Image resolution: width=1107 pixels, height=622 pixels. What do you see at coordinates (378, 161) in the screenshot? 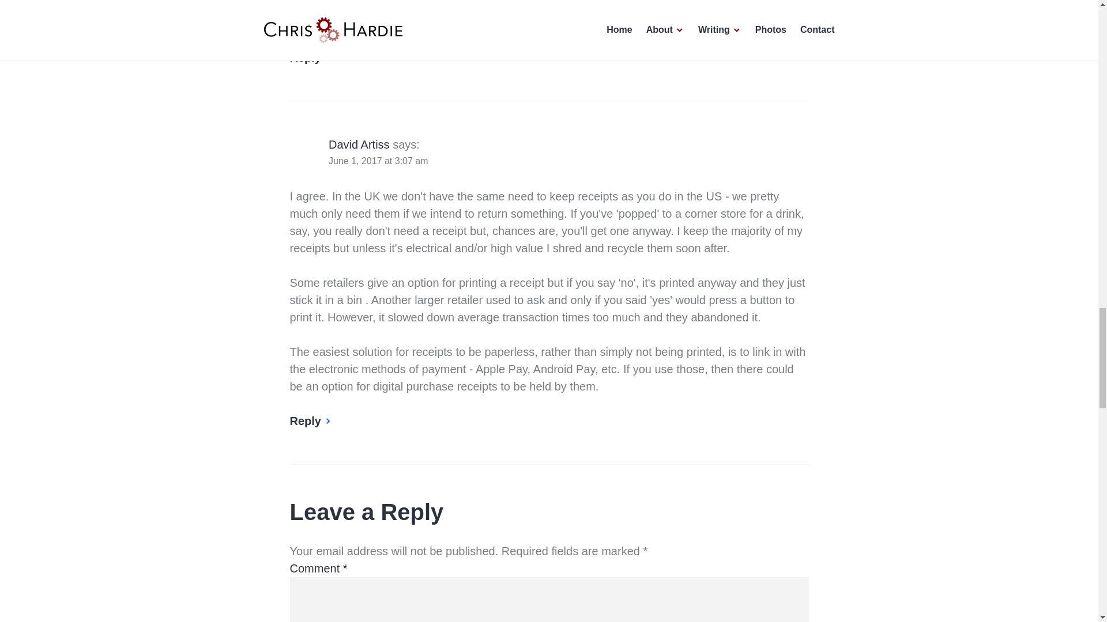
I see `June 1, 2017 at 3:07 am` at bounding box center [378, 161].